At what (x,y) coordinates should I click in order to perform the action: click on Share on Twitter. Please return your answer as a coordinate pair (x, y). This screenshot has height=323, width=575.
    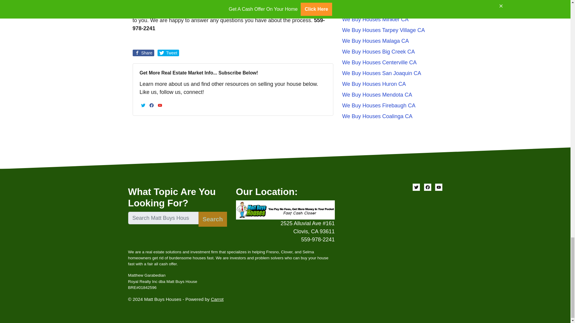
    Looking at the image, I should click on (168, 53).